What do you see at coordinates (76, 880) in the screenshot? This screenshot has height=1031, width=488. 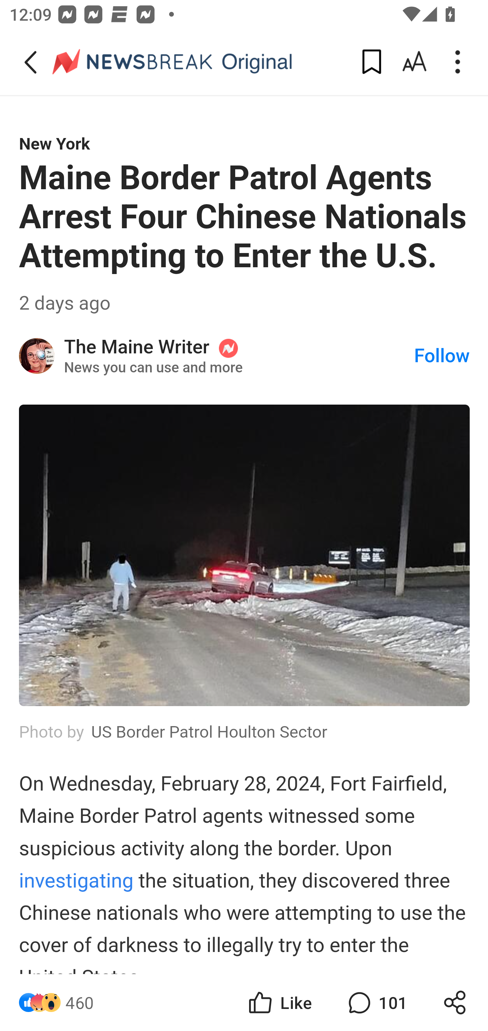 I see `investigating` at bounding box center [76, 880].